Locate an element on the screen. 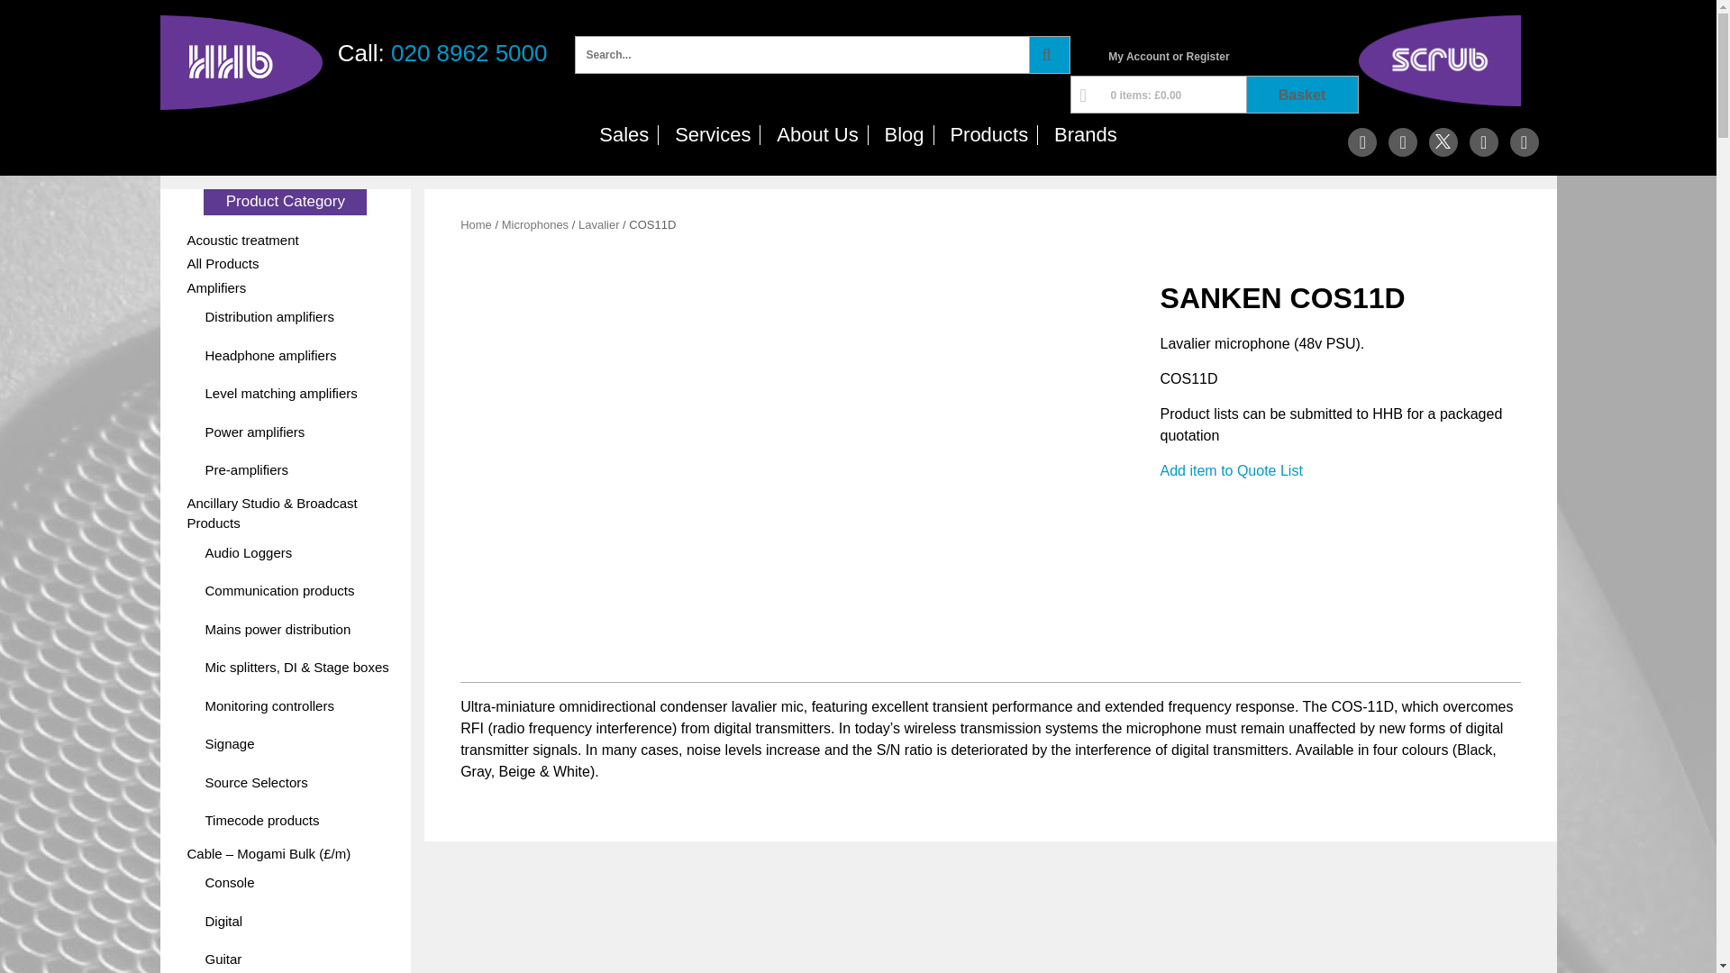 The image size is (1730, 973). Search is located at coordinates (1079, 19).